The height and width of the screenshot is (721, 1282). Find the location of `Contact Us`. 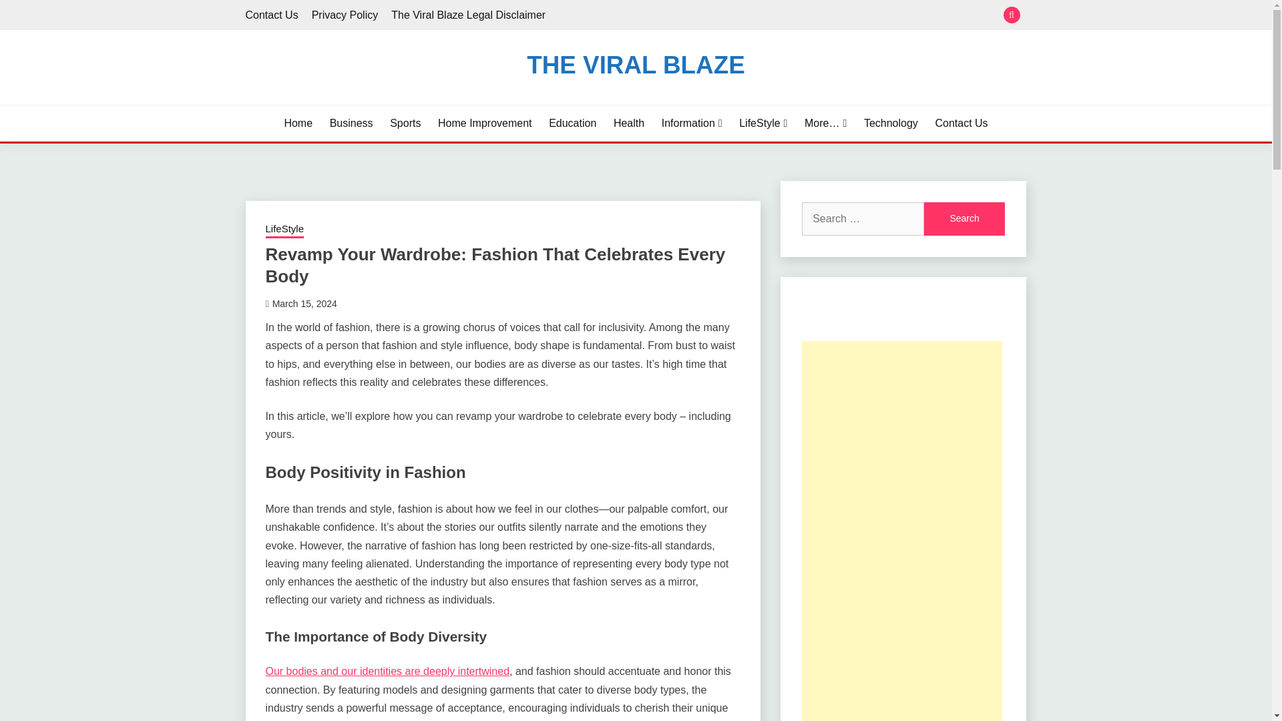

Contact Us is located at coordinates (960, 123).